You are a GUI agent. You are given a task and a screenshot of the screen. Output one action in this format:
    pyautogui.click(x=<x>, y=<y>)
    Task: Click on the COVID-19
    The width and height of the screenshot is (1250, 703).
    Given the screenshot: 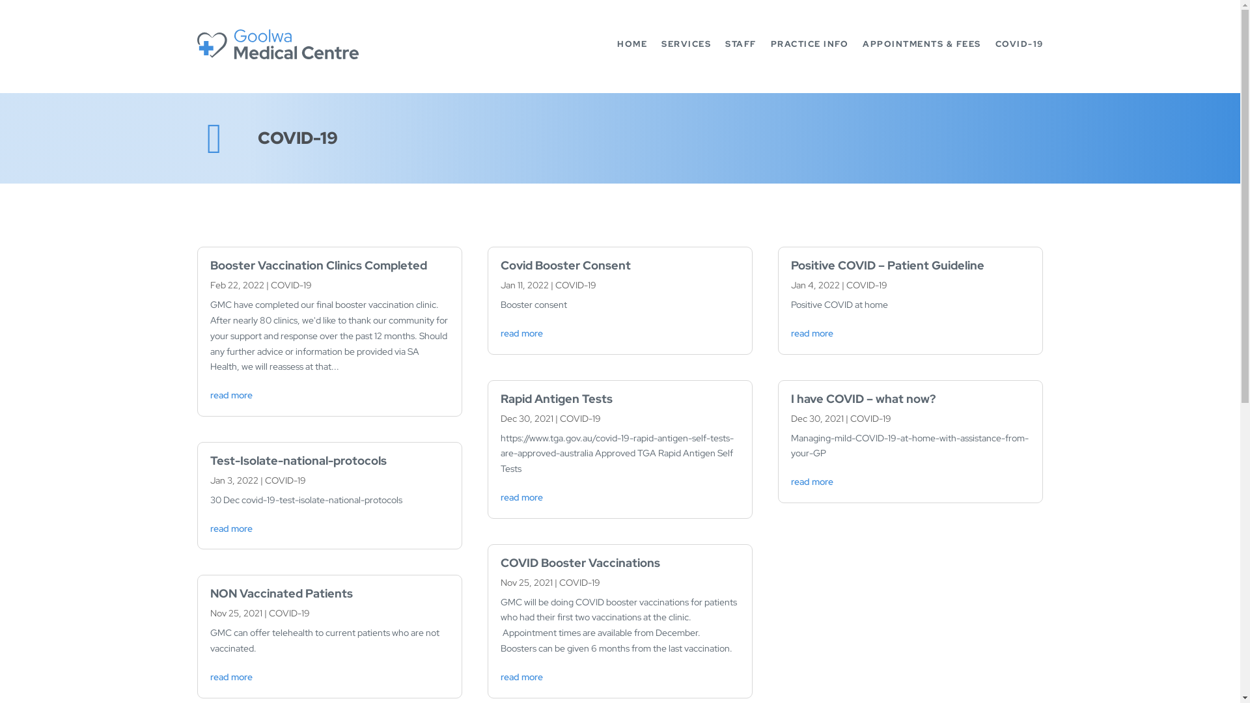 What is the action you would take?
    pyautogui.click(x=871, y=419)
    